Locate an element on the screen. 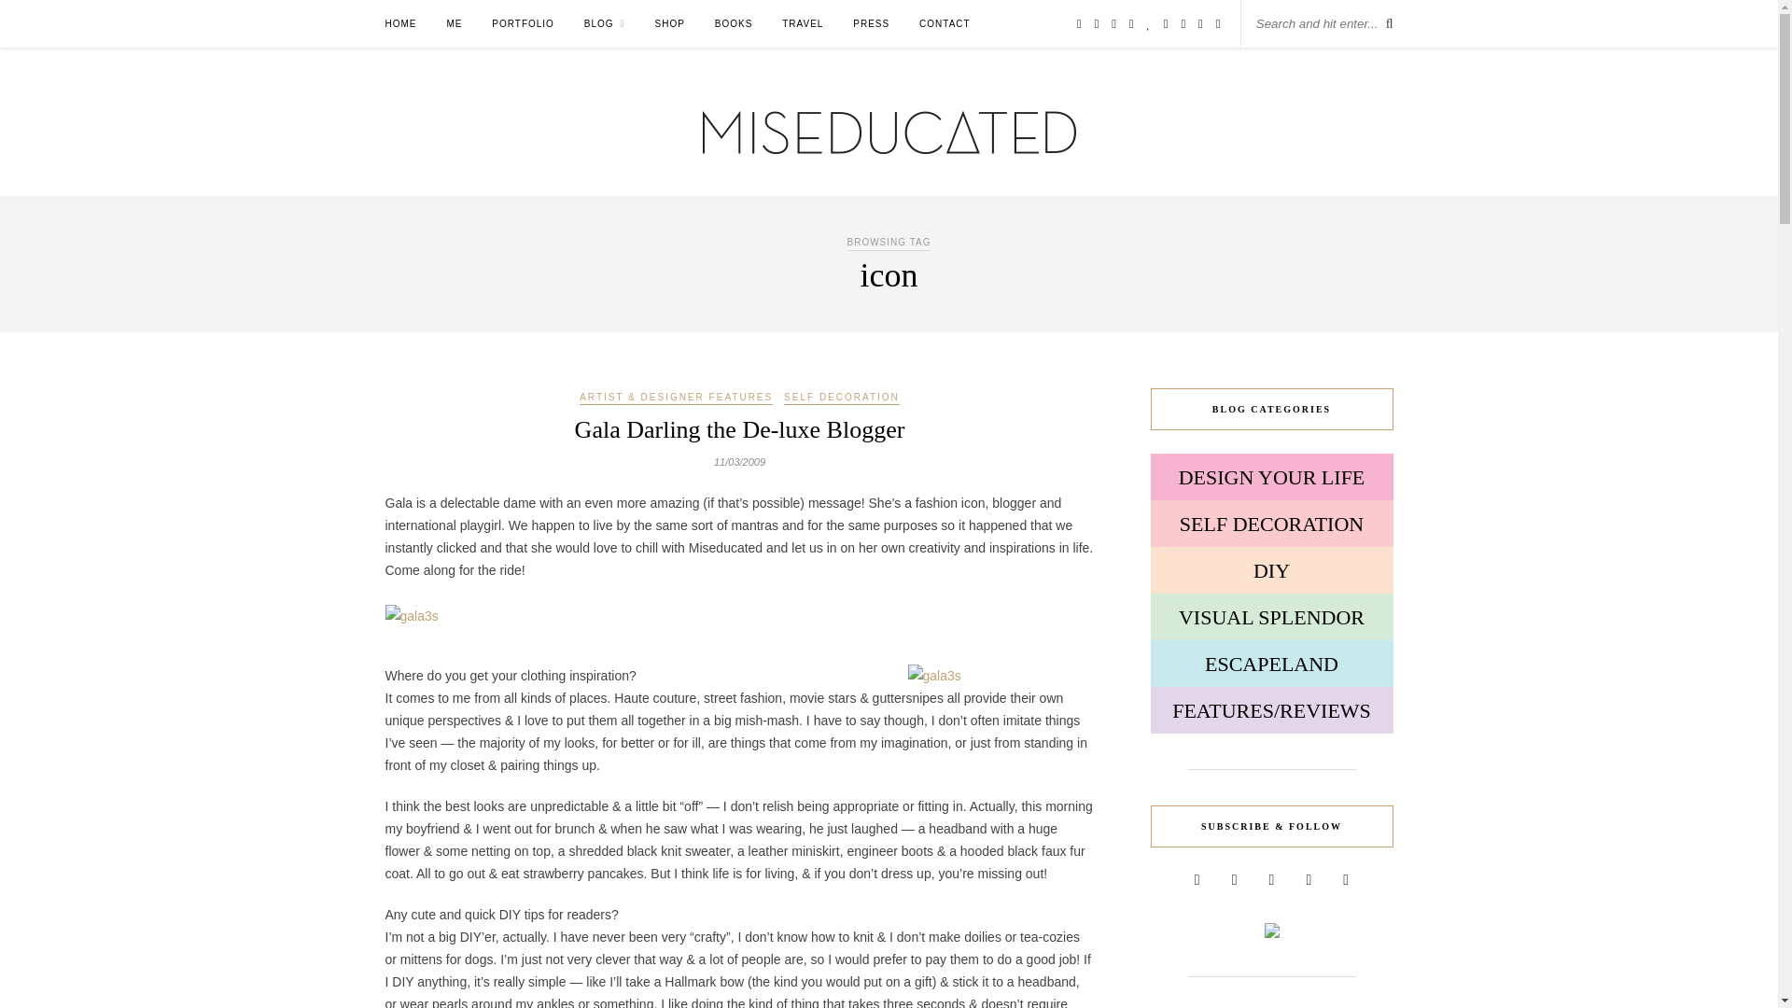  PORTFOLIO is located at coordinates (523, 23).